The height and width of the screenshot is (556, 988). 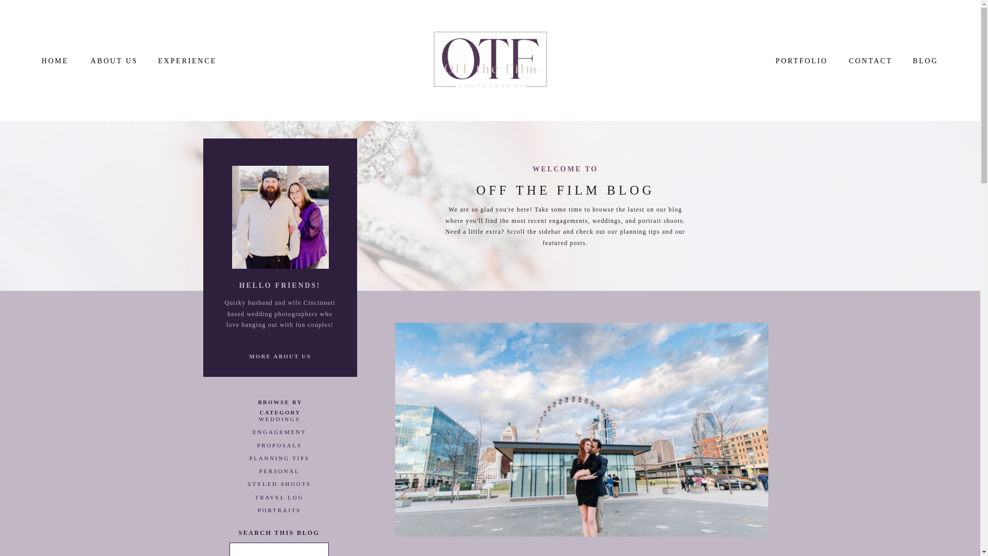 I want to click on PLANNING TIPS, so click(x=279, y=460).